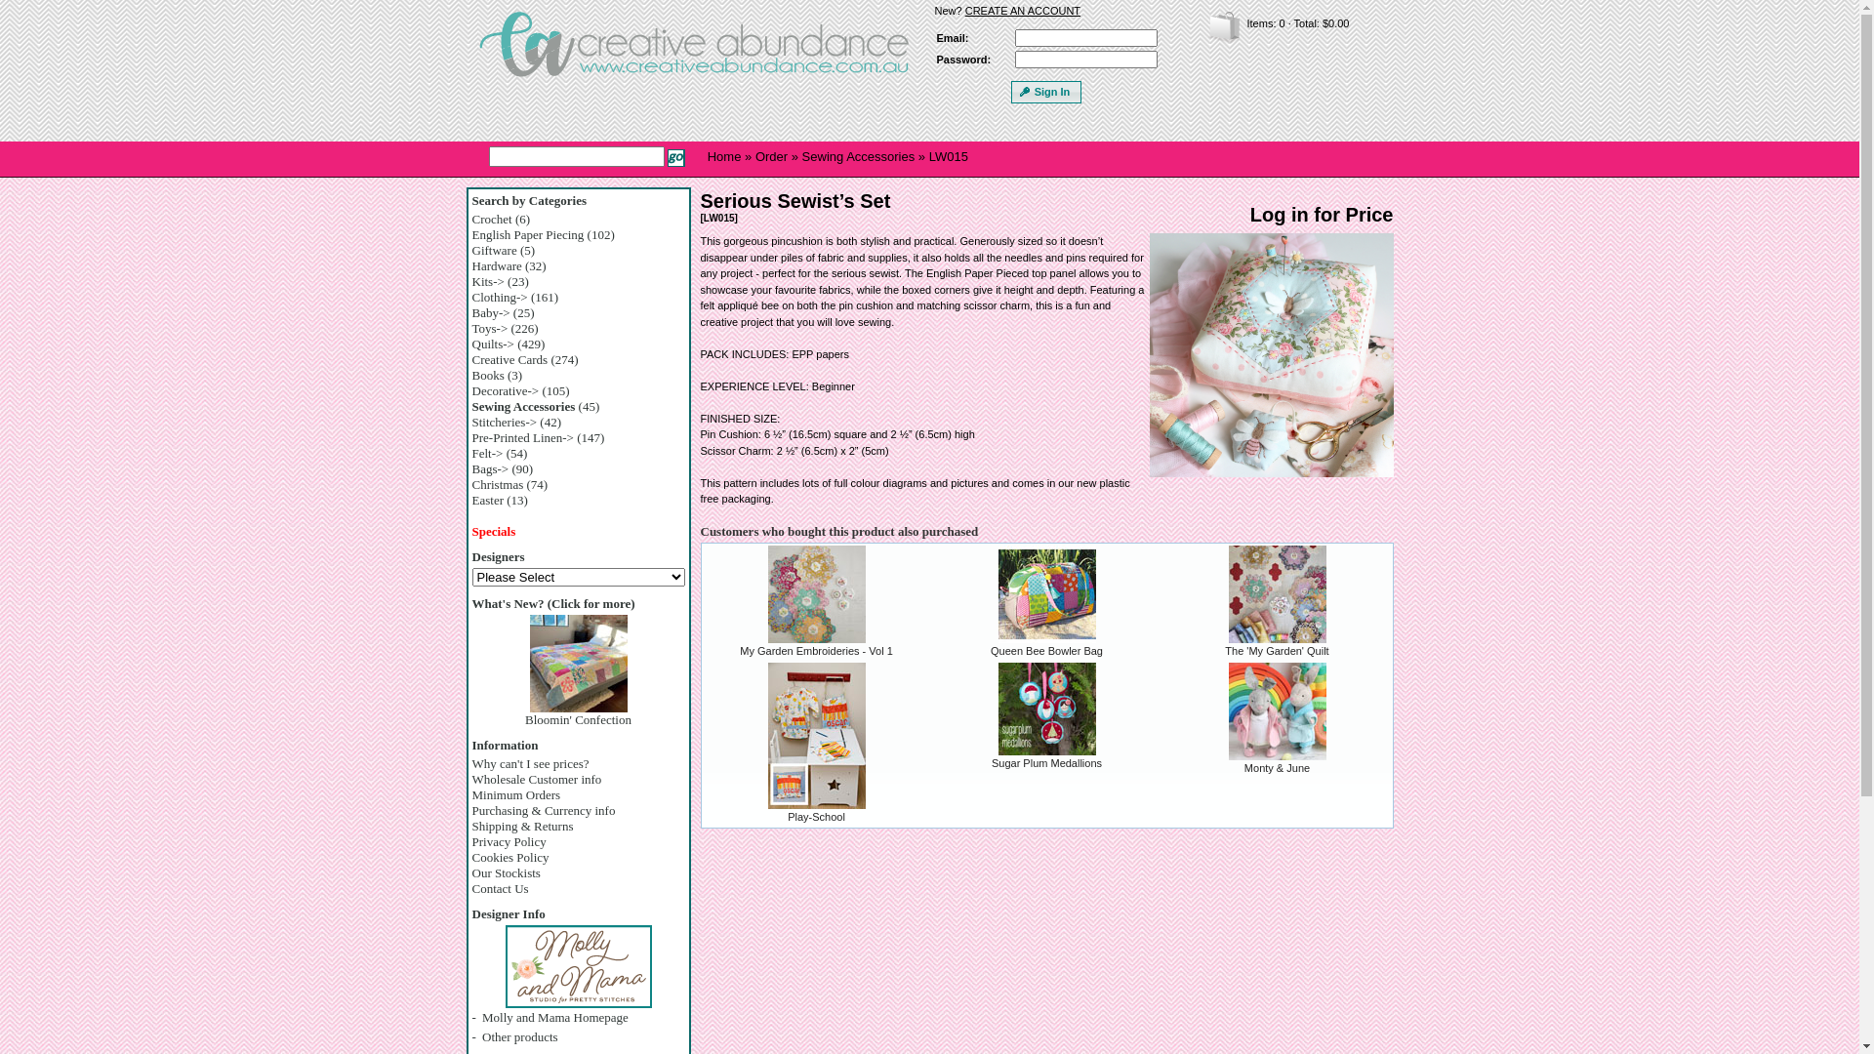 Image resolution: width=1874 pixels, height=1054 pixels. I want to click on Purchasing & Currency info, so click(545, 810).